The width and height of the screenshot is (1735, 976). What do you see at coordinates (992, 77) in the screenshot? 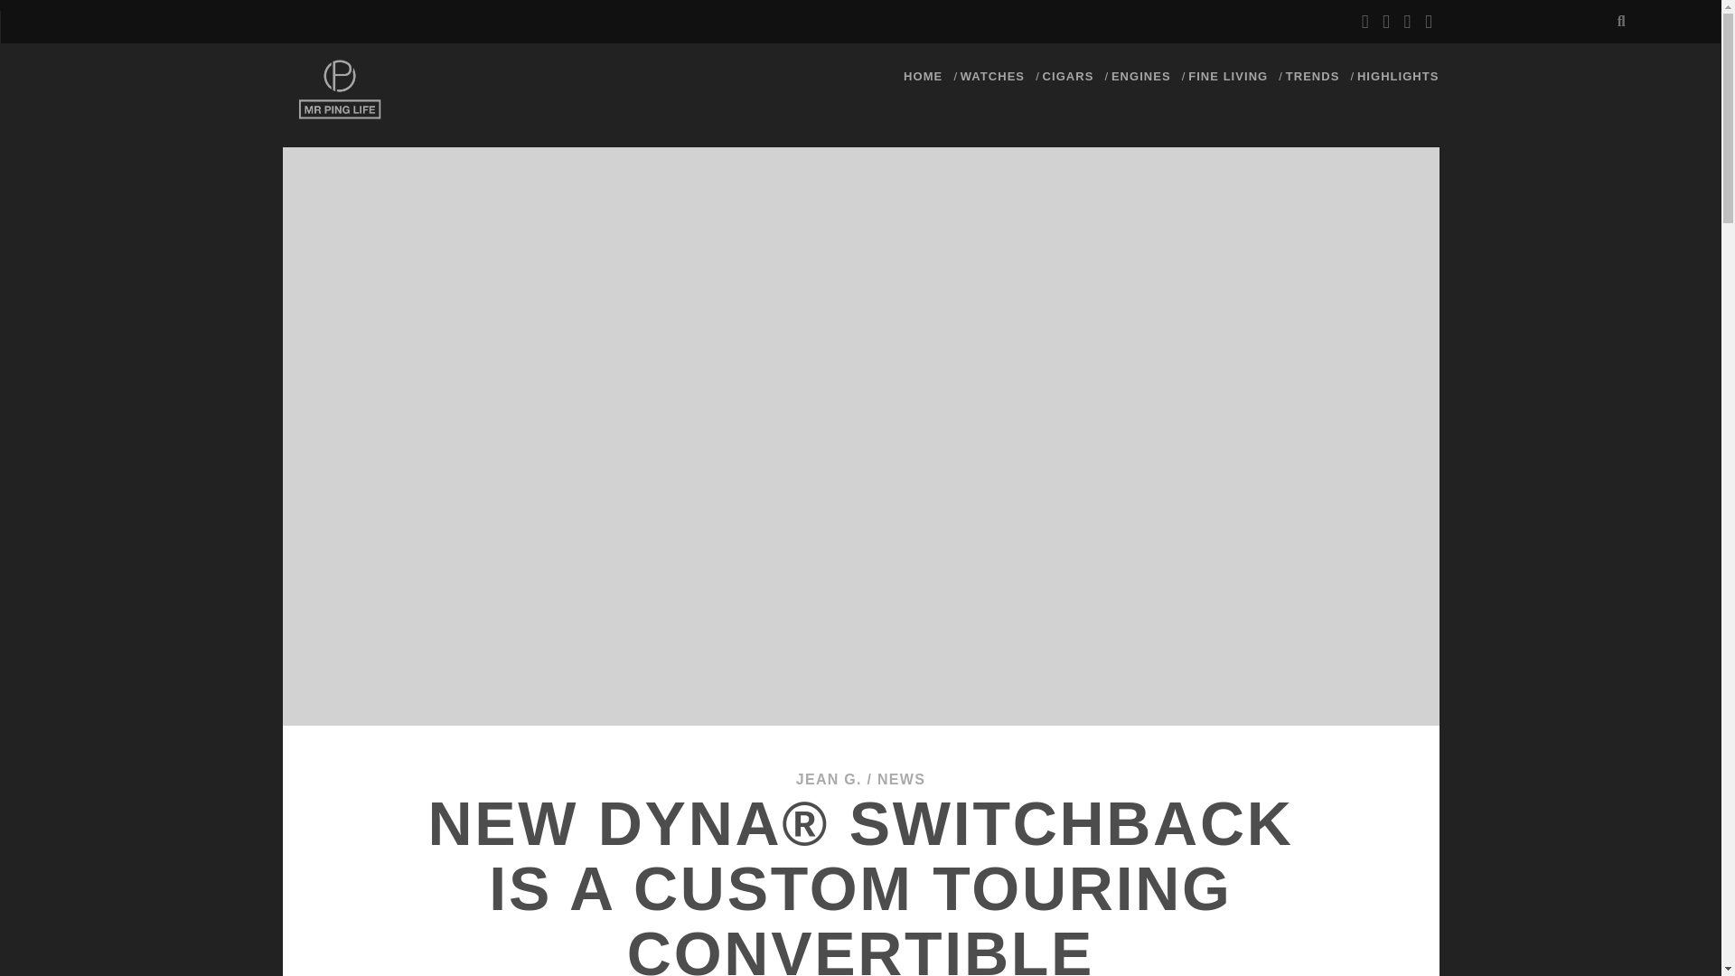
I see `WATCHES` at bounding box center [992, 77].